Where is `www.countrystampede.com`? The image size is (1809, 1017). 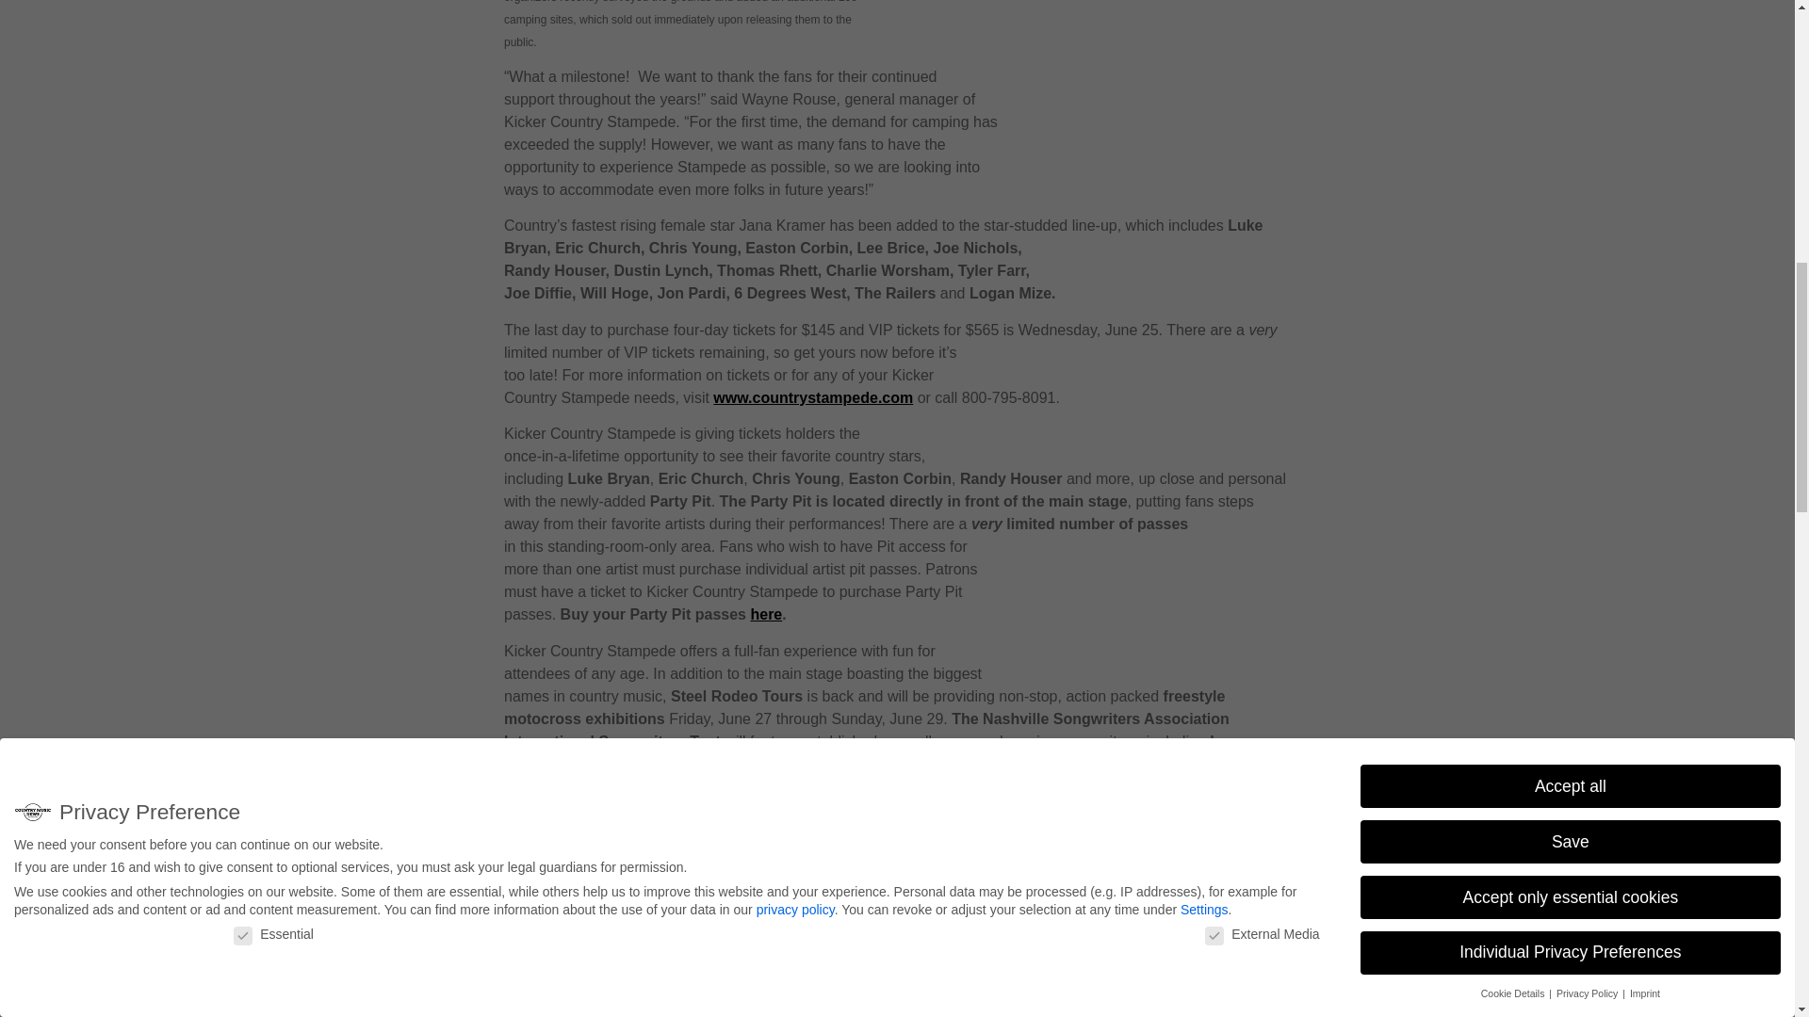 www.countrystampede.com is located at coordinates (812, 397).